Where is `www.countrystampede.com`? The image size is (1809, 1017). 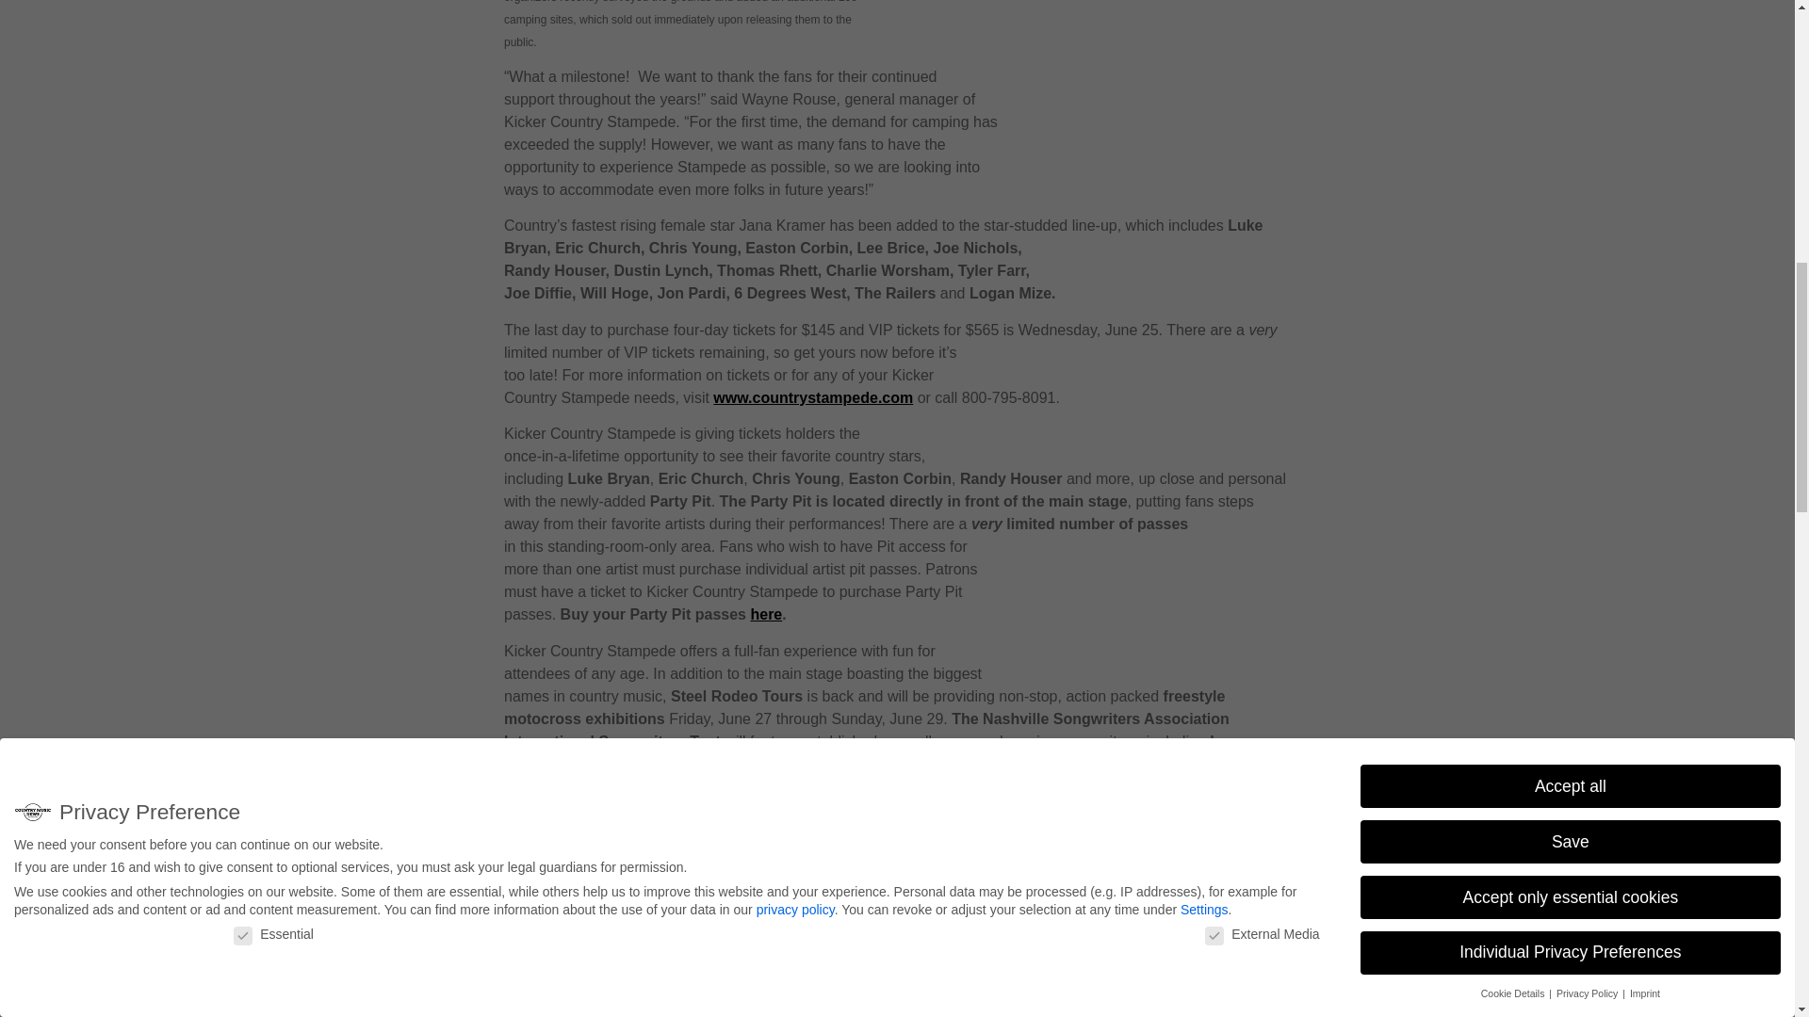 www.countrystampede.com is located at coordinates (812, 397).